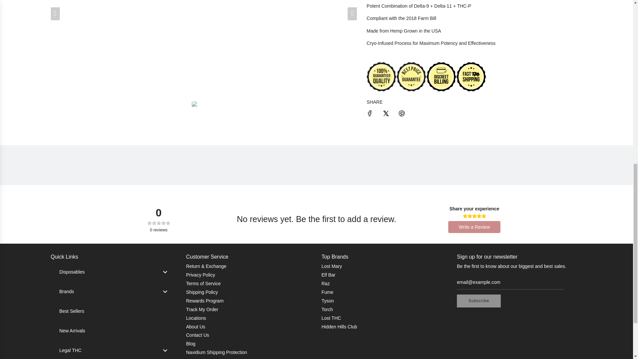 This screenshot has width=638, height=359. I want to click on Toggle menu, so click(165, 272).